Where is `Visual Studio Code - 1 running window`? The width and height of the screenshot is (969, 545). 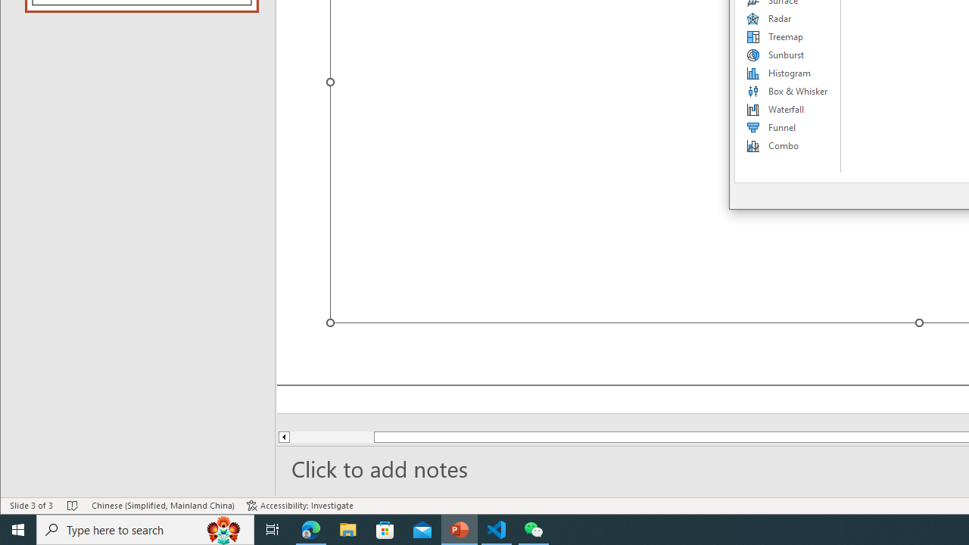
Visual Studio Code - 1 running window is located at coordinates (497, 530).